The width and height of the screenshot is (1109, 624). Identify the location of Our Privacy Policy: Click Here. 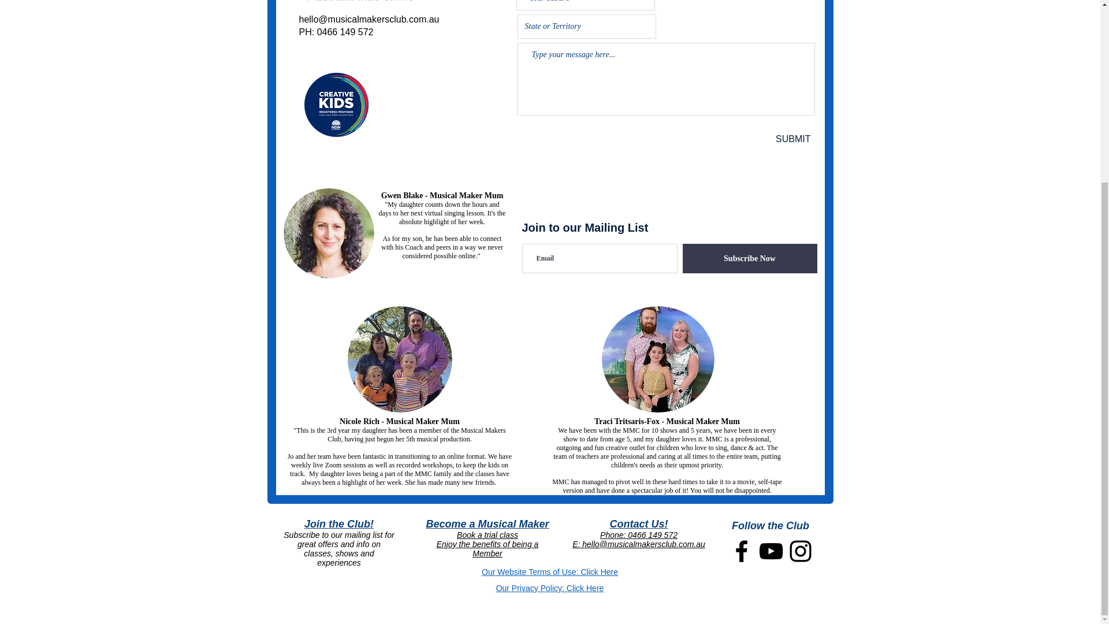
(550, 588).